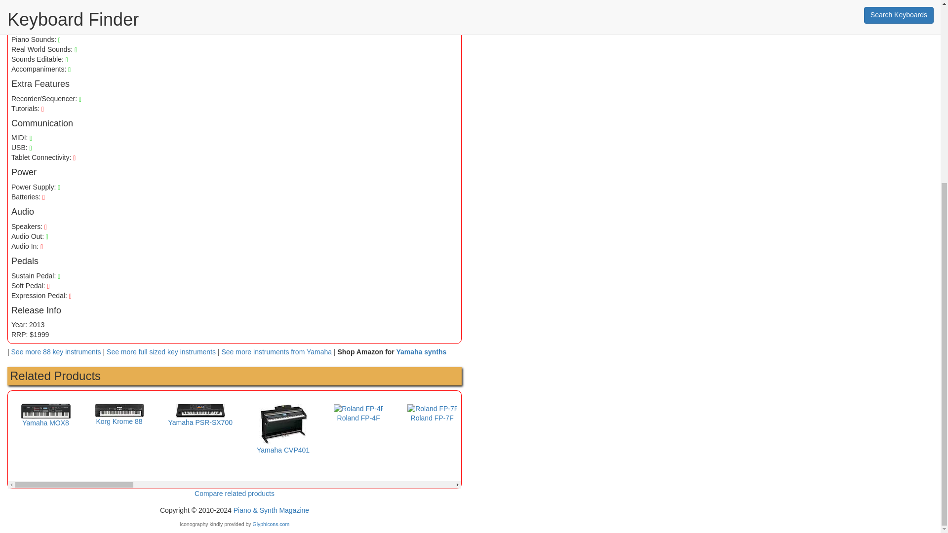 This screenshot has width=948, height=533. What do you see at coordinates (283, 438) in the screenshot?
I see `Yamaha CVP401` at bounding box center [283, 438].